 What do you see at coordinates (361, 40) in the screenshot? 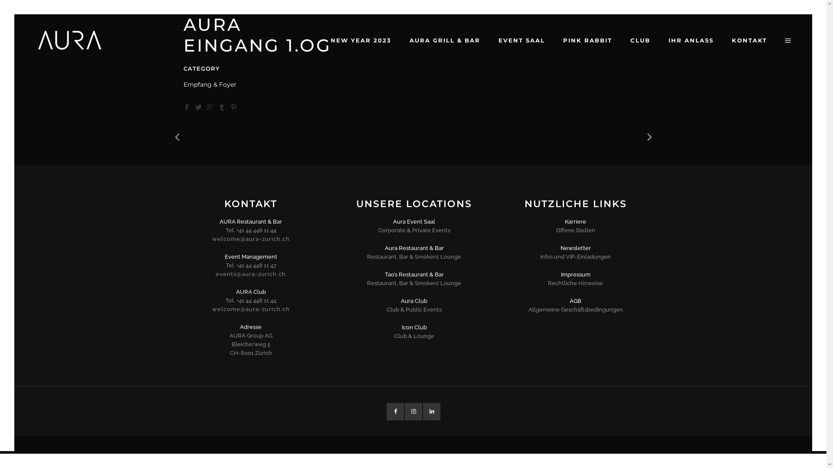
I see `NEW YEAR 2023` at bounding box center [361, 40].